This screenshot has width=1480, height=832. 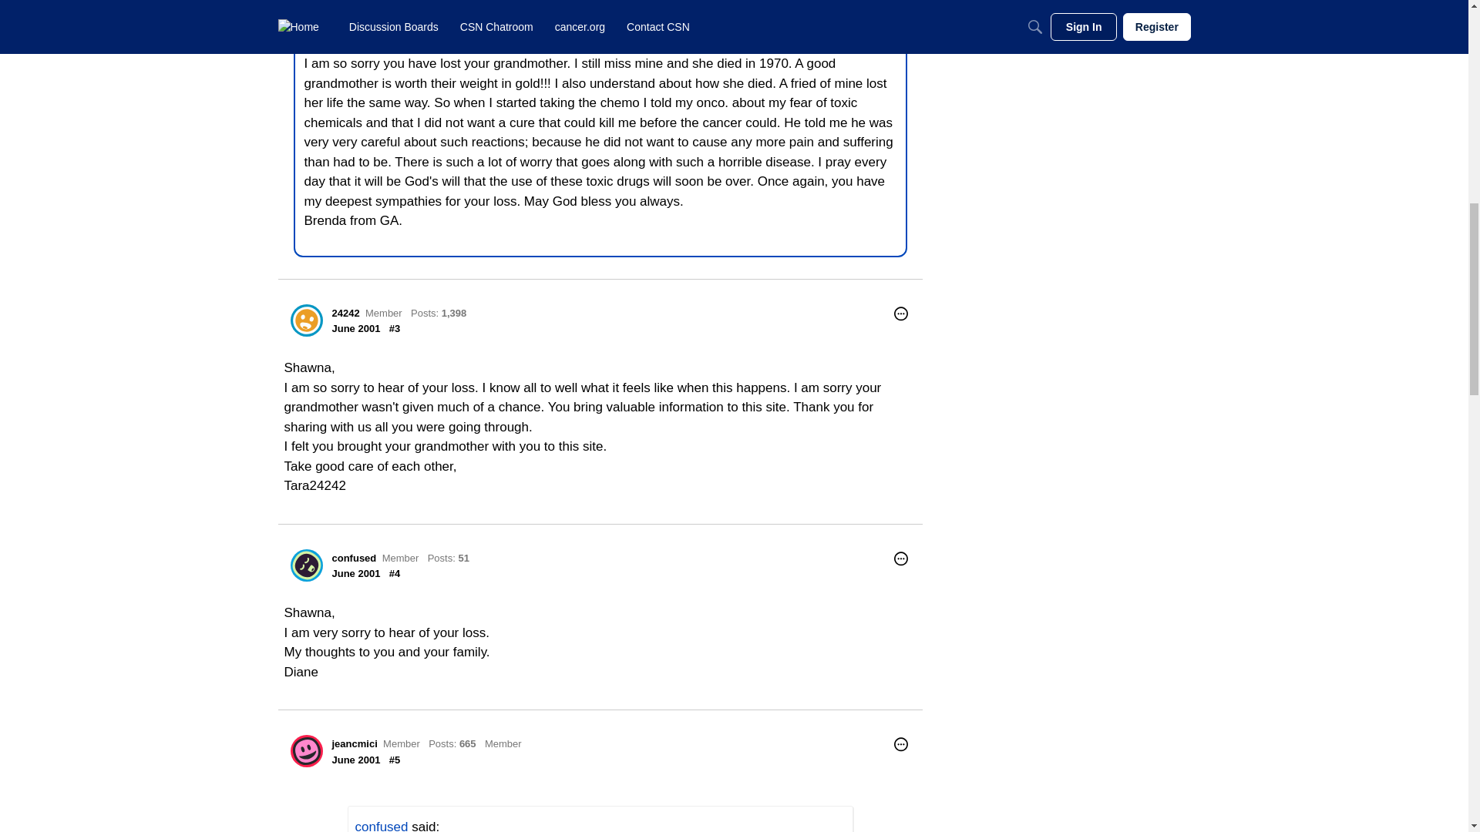 What do you see at coordinates (356, 328) in the screenshot?
I see `June 6, 2001 12:21AM` at bounding box center [356, 328].